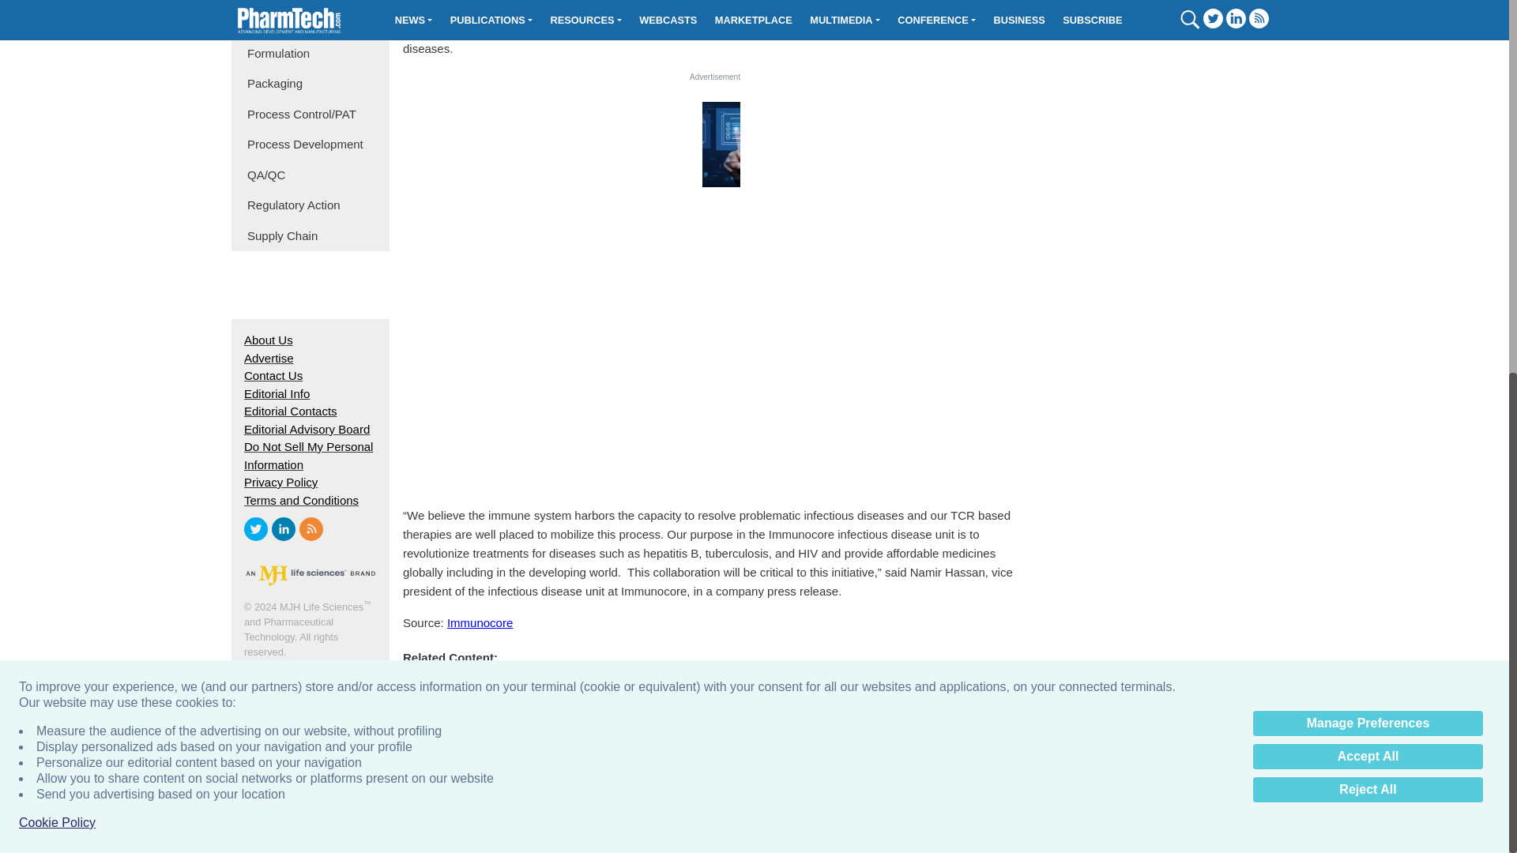 This screenshot has width=1517, height=853. What do you see at coordinates (714, 287) in the screenshot?
I see `3rd party ad content` at bounding box center [714, 287].